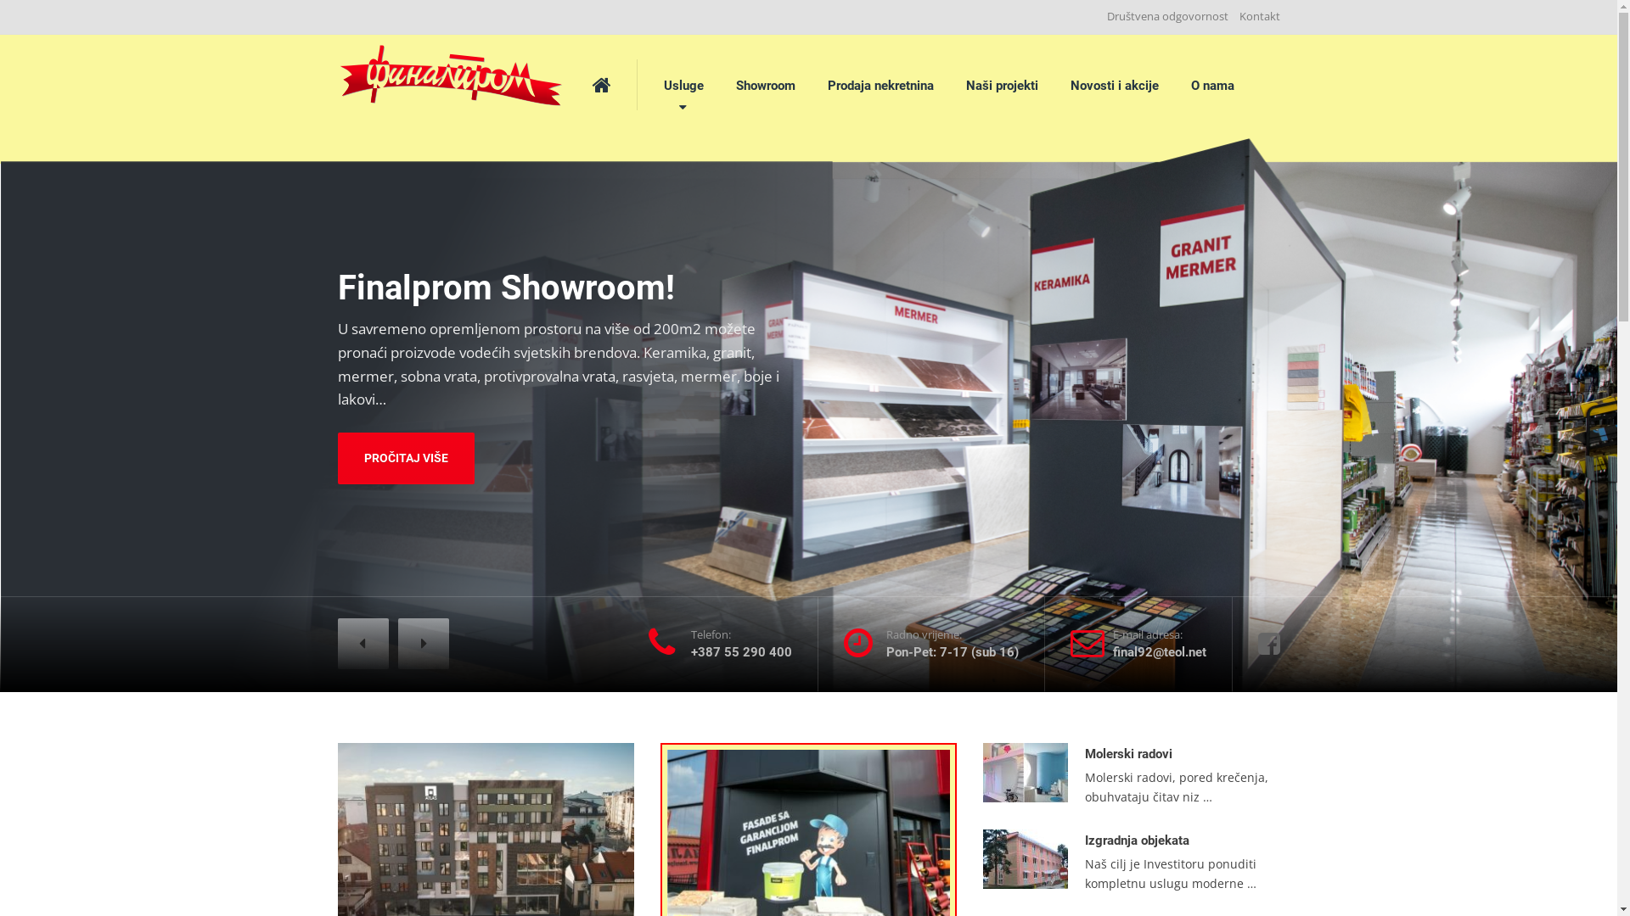 This screenshot has height=916, width=1630. What do you see at coordinates (1132, 848) in the screenshot?
I see `Otvoren novi Showroom!
24. maja 2016.` at bounding box center [1132, 848].